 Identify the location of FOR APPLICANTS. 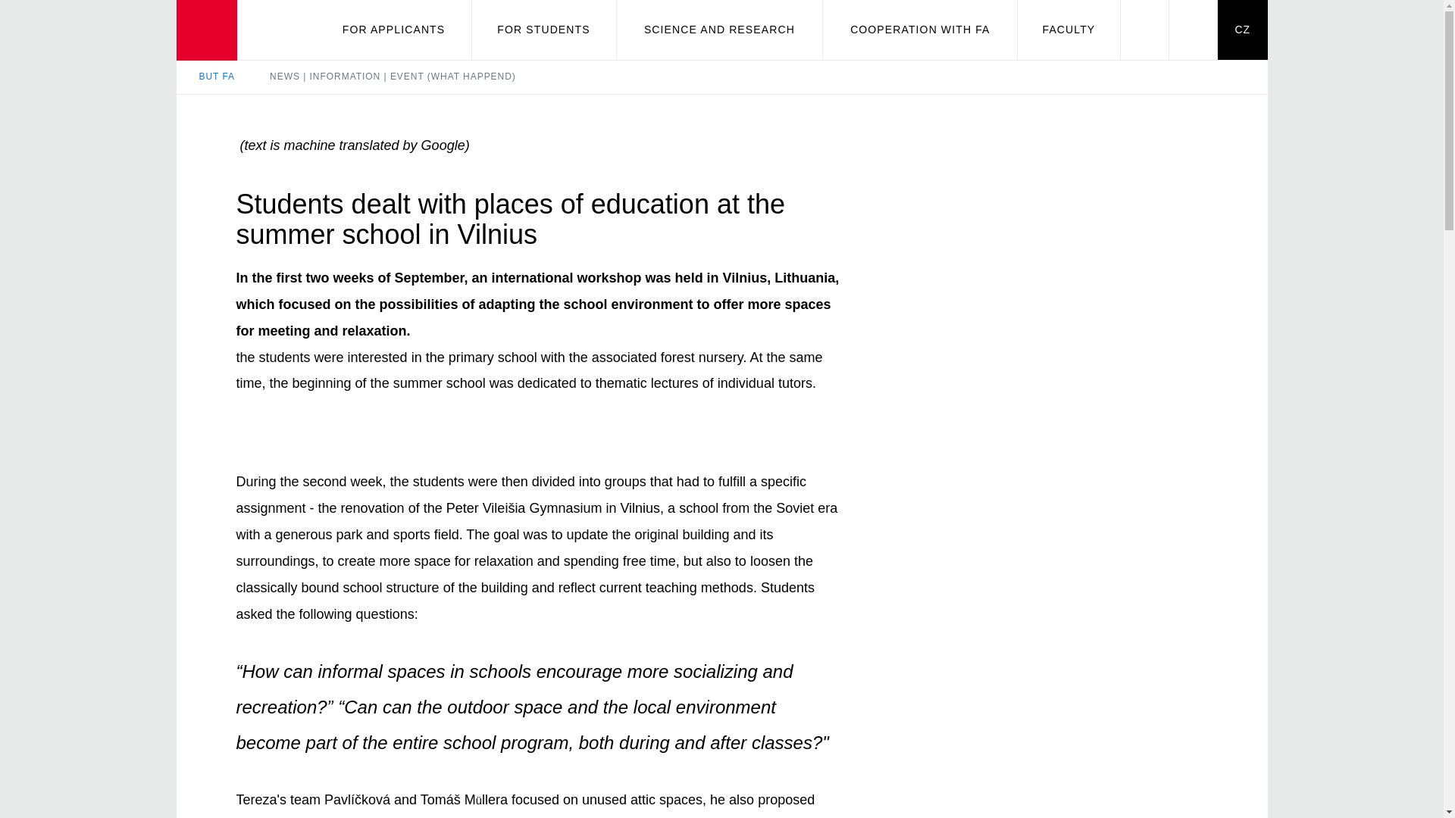
(394, 30).